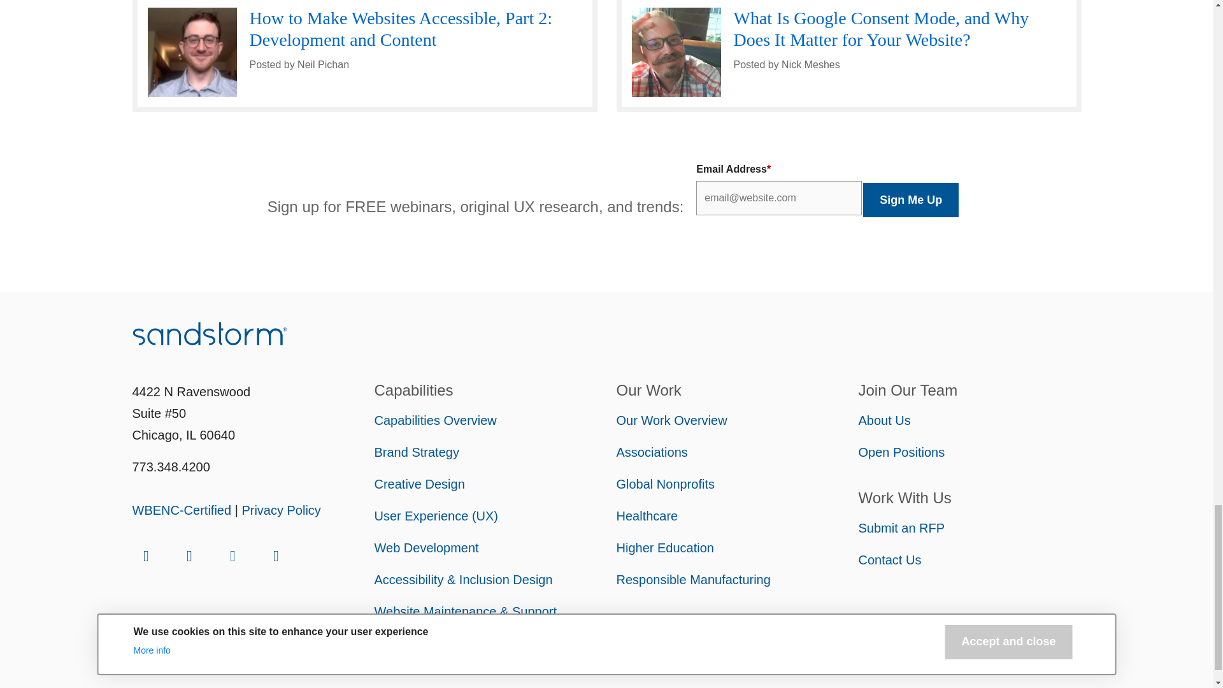 The width and height of the screenshot is (1223, 688). Describe the element at coordinates (419, 484) in the screenshot. I see `Capabilities: Creative Design` at that location.